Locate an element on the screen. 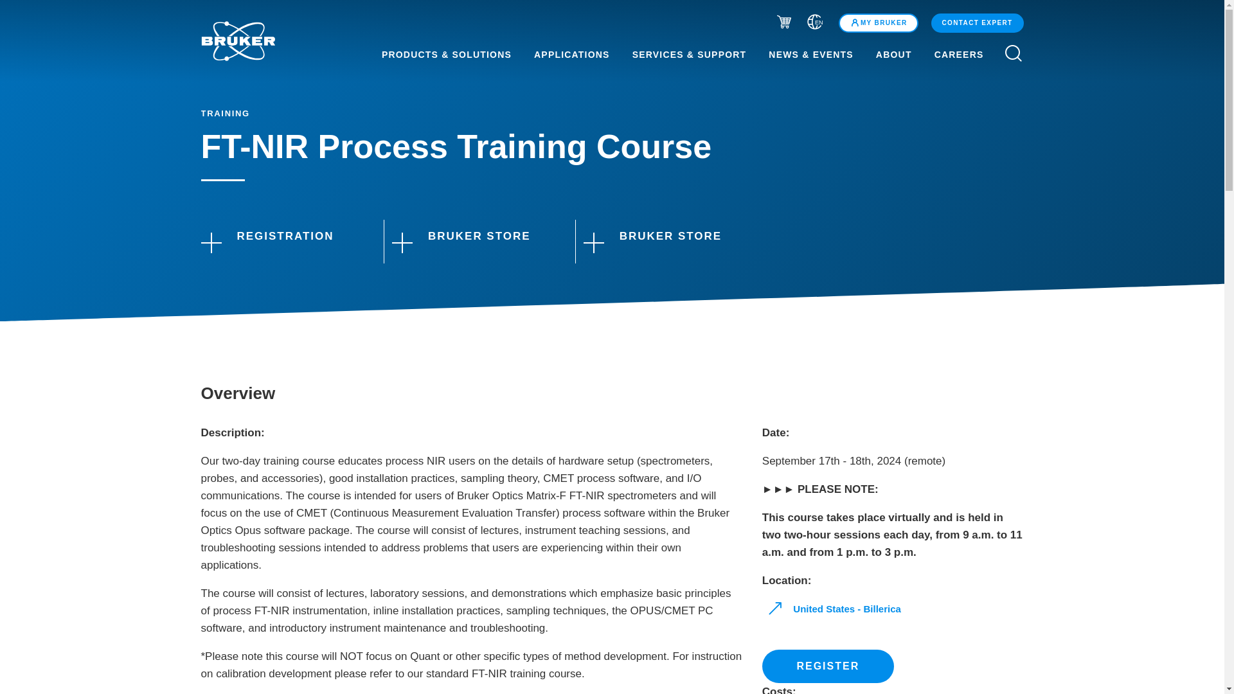 The height and width of the screenshot is (694, 1234). REGISTRATION is located at coordinates (280, 242).